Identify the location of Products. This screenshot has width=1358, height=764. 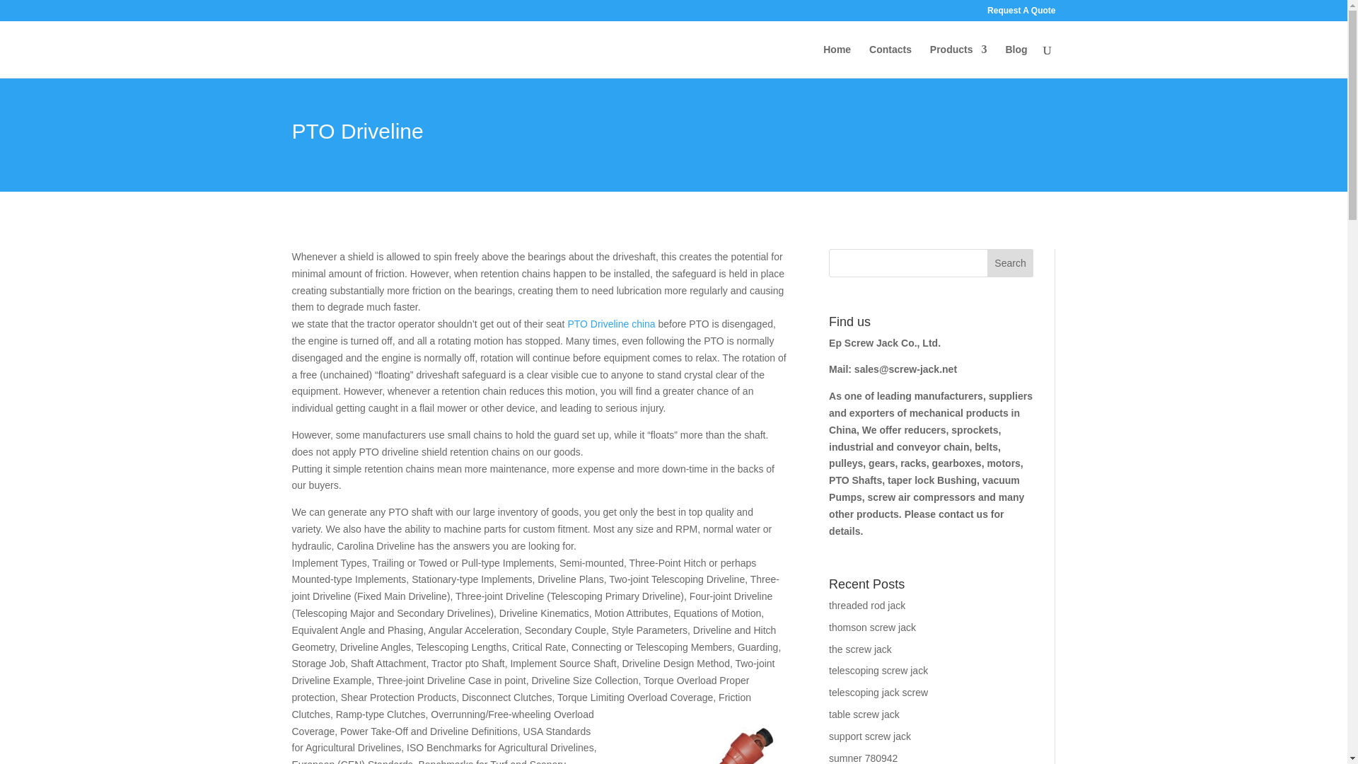
(958, 61).